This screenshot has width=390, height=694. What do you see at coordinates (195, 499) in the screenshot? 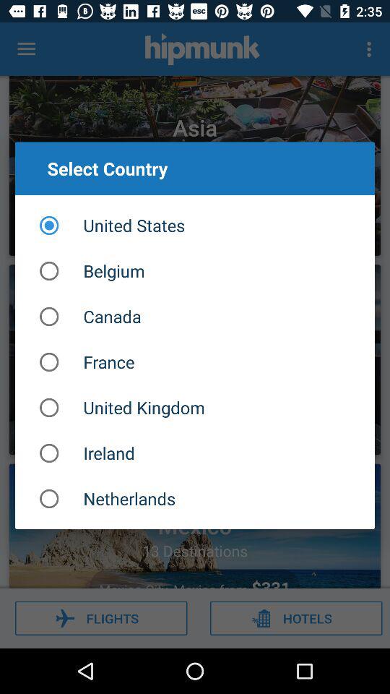
I see `select the netherlands icon` at bounding box center [195, 499].